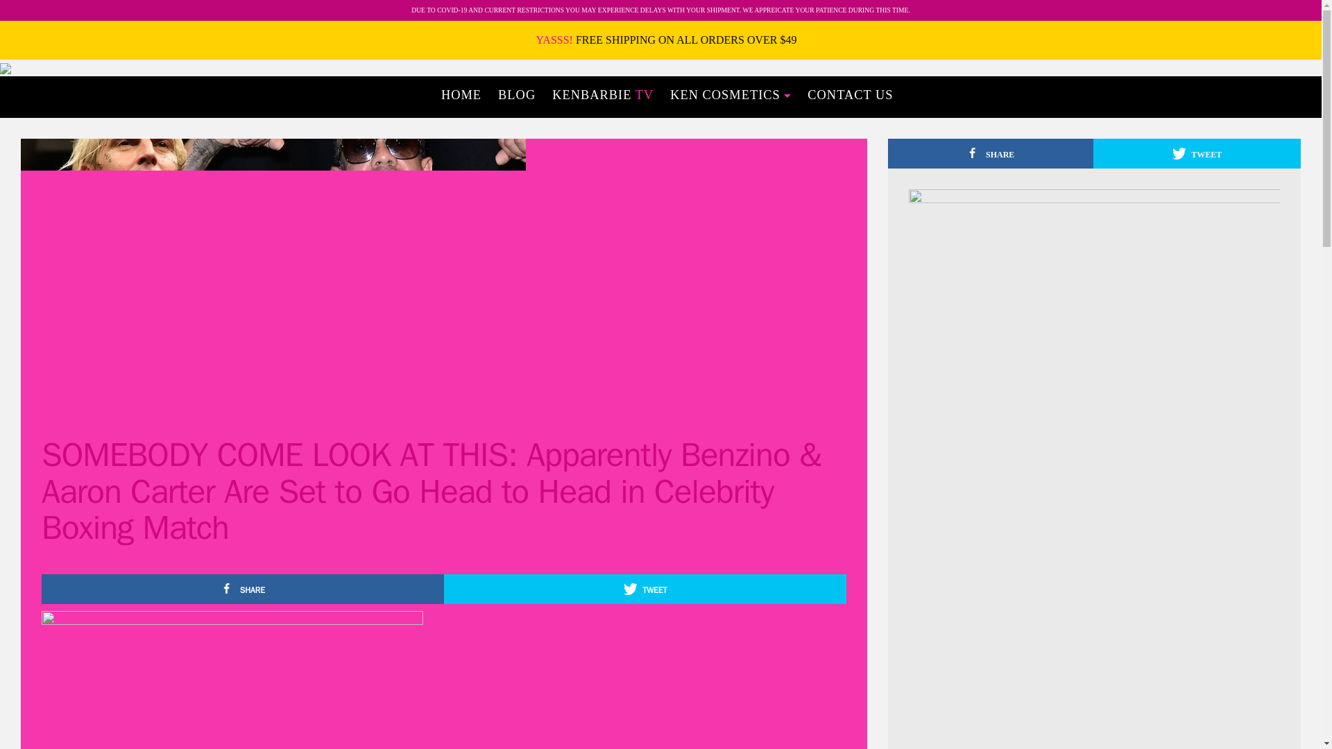 This screenshot has width=1332, height=749. Describe the element at coordinates (731, 94) in the screenshot. I see `KEN COSMETICS` at that location.